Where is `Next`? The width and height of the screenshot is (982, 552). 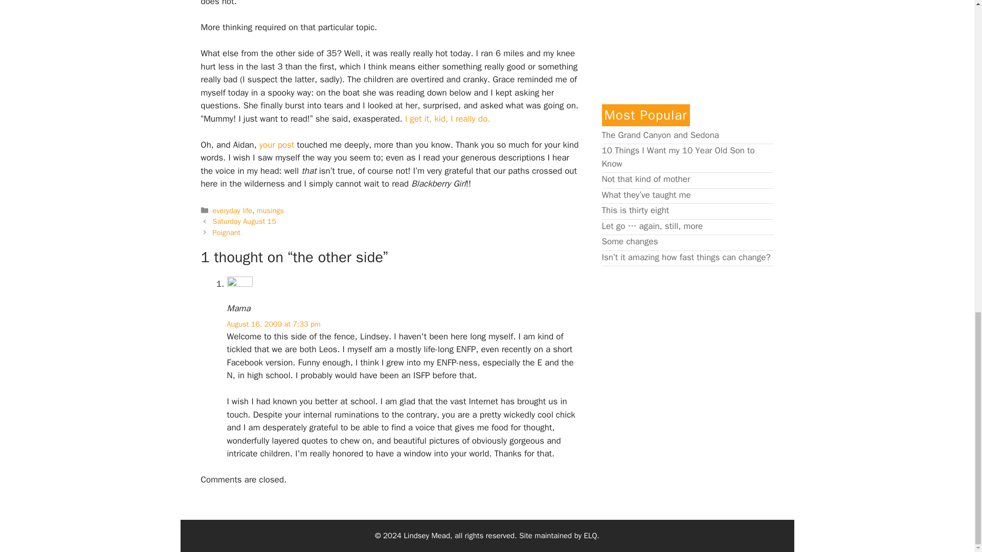
Next is located at coordinates (227, 233).